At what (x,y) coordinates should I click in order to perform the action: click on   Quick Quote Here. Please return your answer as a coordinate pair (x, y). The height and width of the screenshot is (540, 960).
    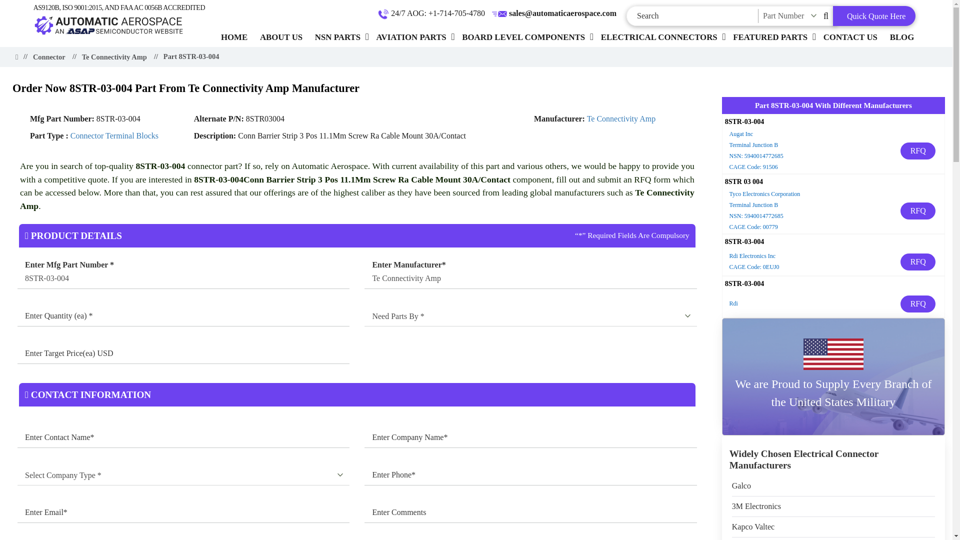
    Looking at the image, I should click on (874, 15).